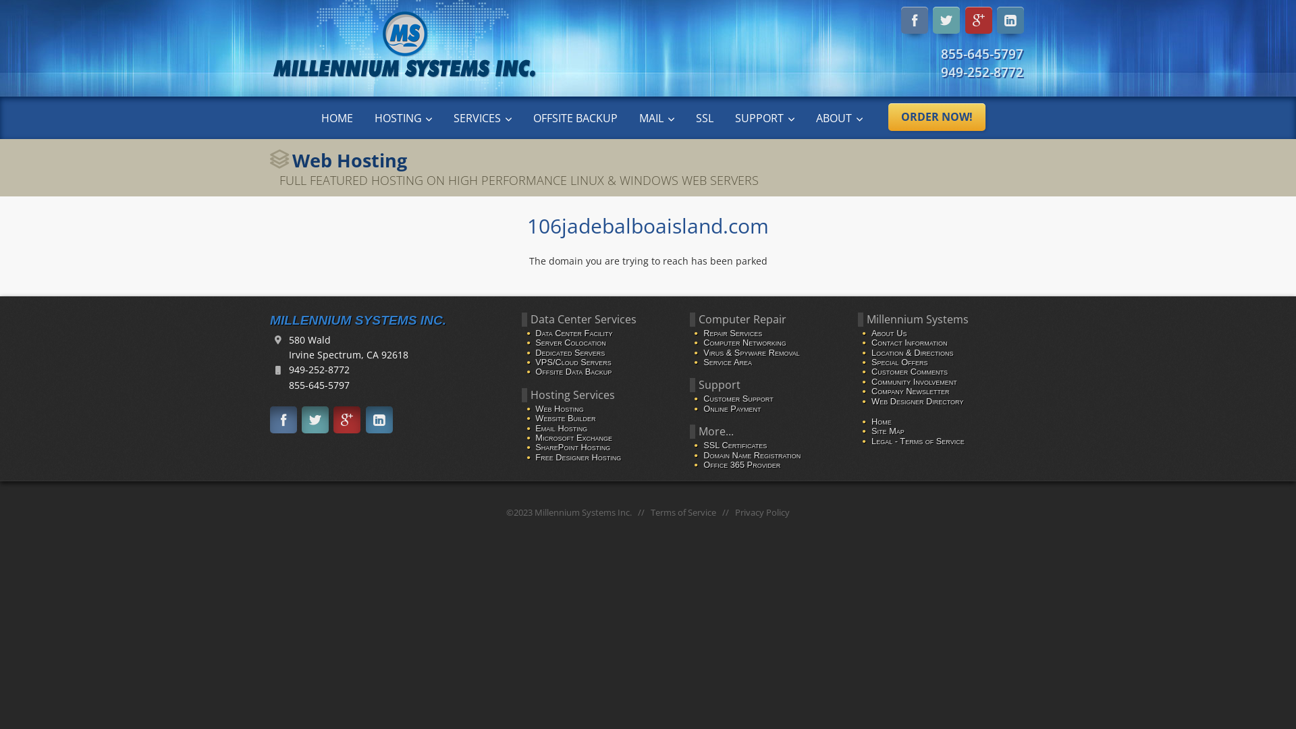 Image resolution: width=1296 pixels, height=729 pixels. I want to click on Computer Networking, so click(745, 343).